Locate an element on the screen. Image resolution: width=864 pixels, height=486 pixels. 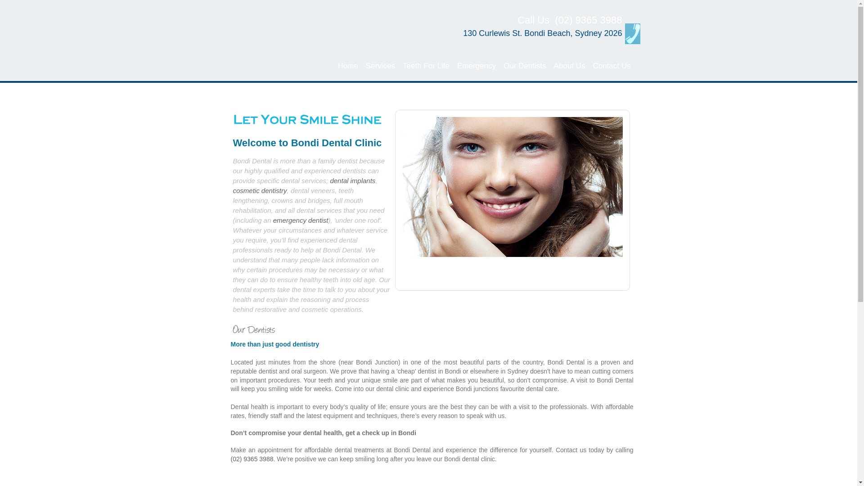
Contact Us is located at coordinates (611, 67).